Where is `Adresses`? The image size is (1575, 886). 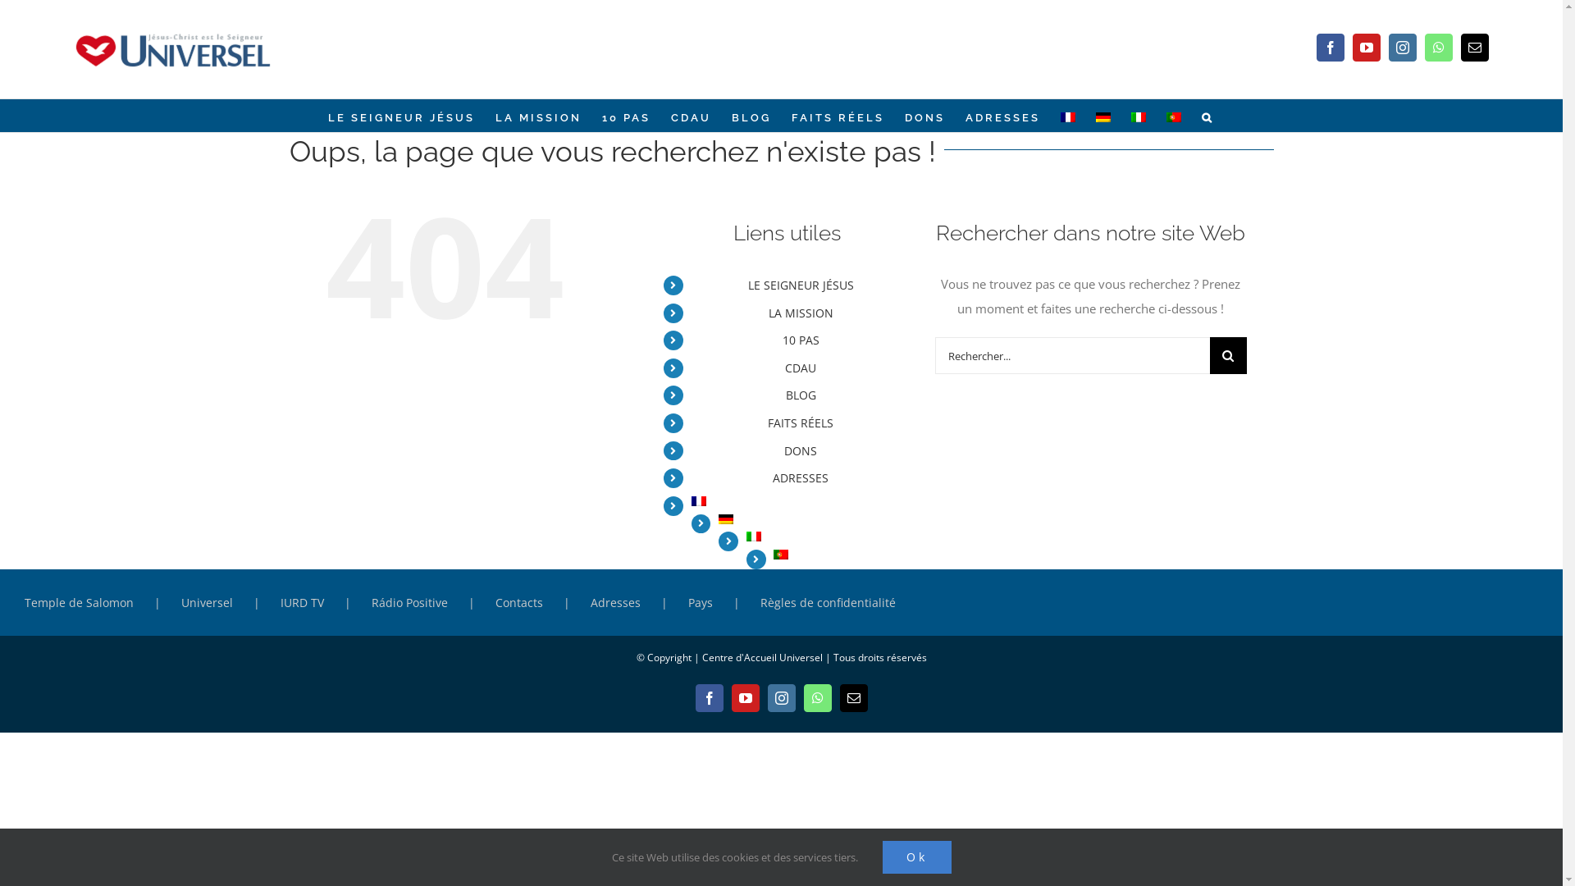 Adresses is located at coordinates (640, 603).